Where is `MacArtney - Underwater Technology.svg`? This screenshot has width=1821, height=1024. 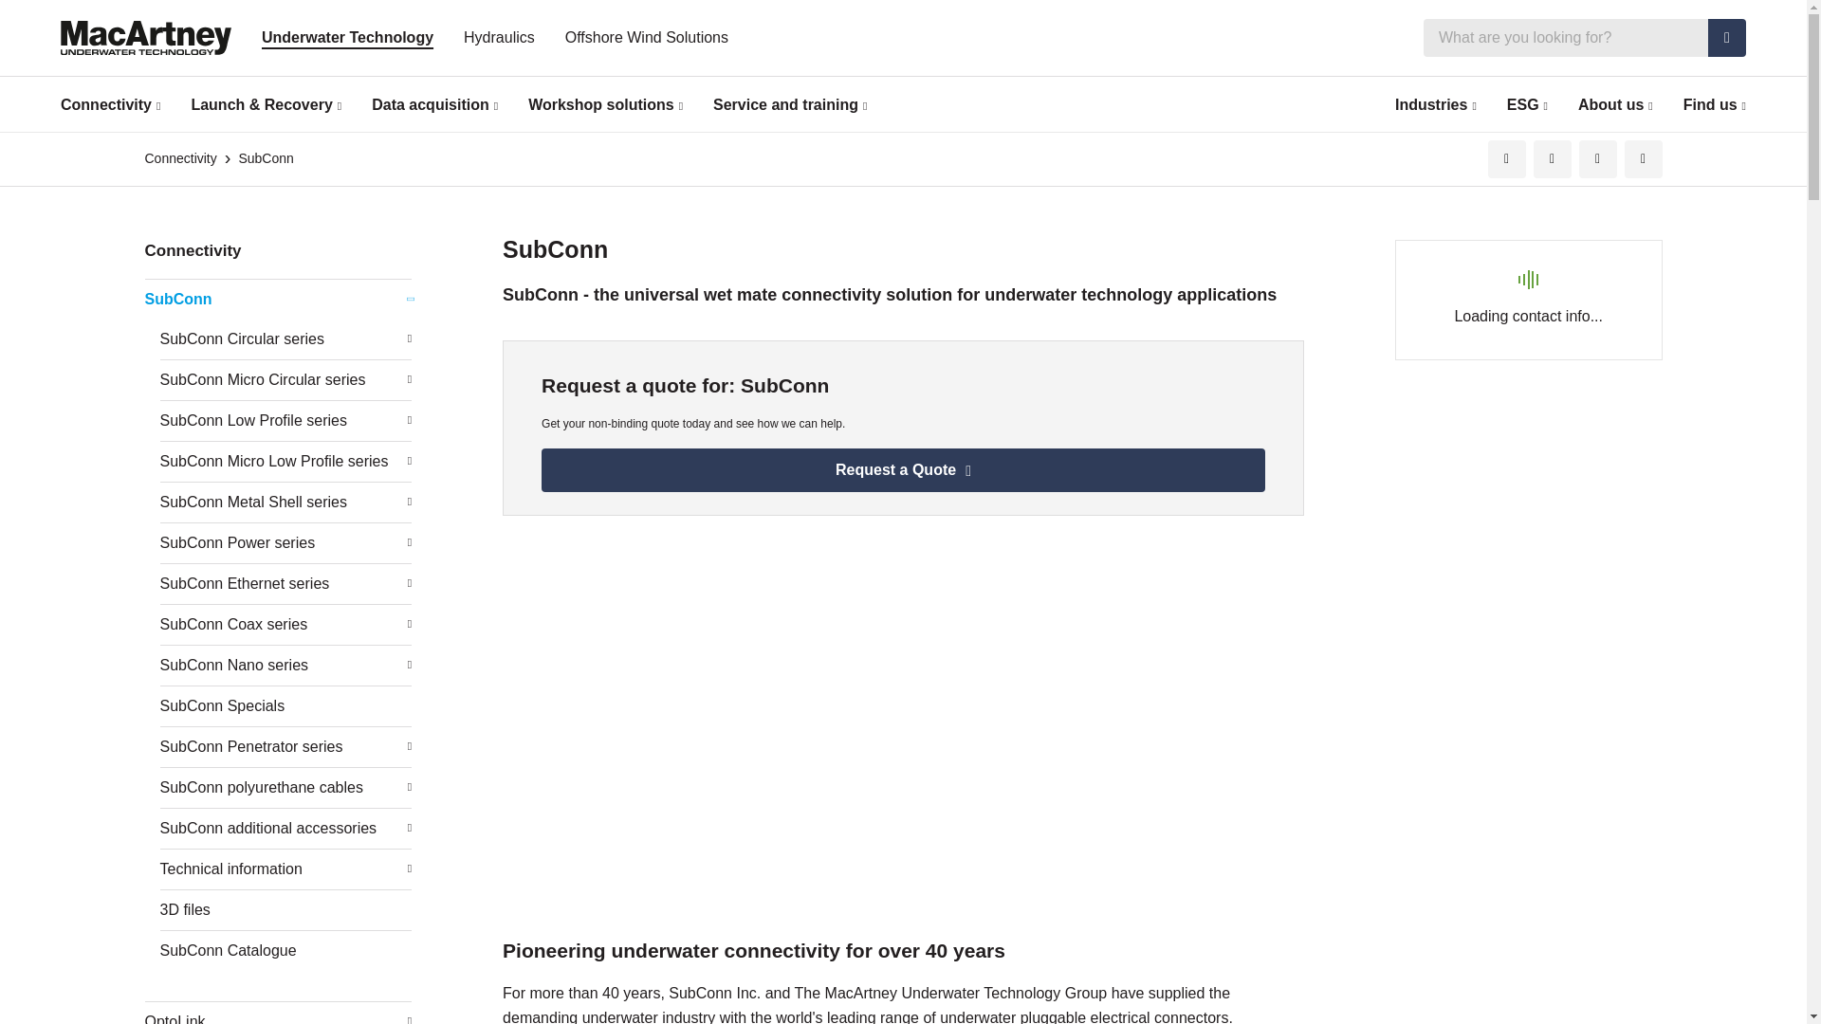 MacArtney - Underwater Technology.svg is located at coordinates (145, 38).